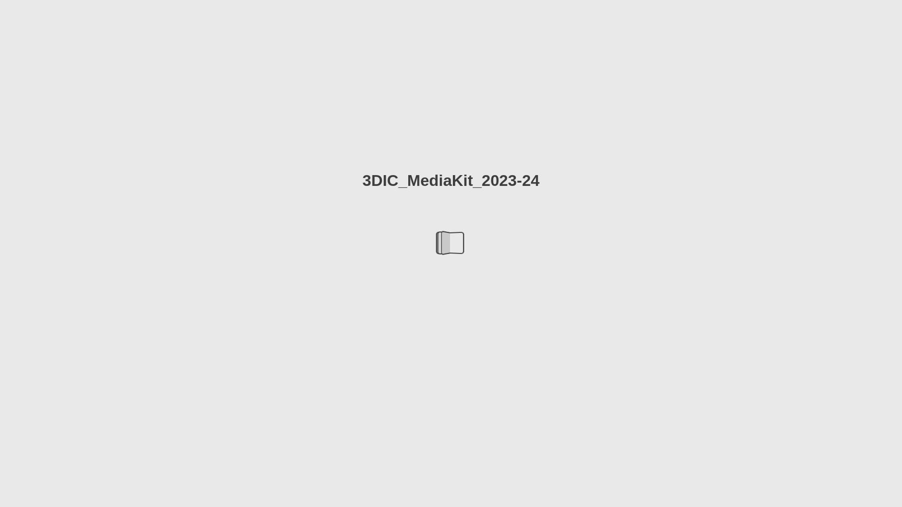  Describe the element at coordinates (890, 10) in the screenshot. I see `Search` at that location.